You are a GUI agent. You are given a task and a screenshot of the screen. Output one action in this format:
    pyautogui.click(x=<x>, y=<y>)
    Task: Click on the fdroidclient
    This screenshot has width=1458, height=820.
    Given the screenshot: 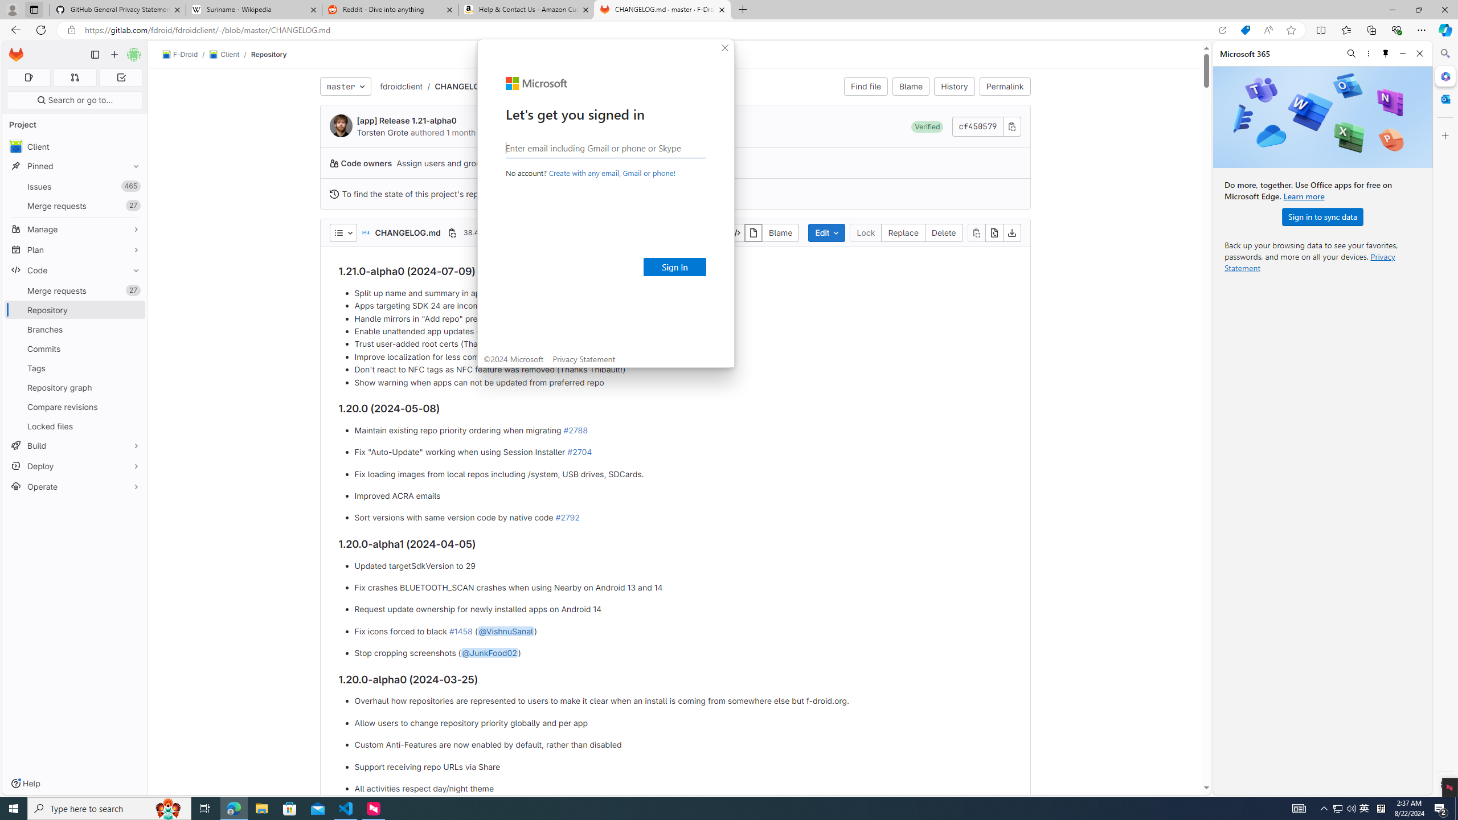 What is the action you would take?
    pyautogui.click(x=401, y=85)
    